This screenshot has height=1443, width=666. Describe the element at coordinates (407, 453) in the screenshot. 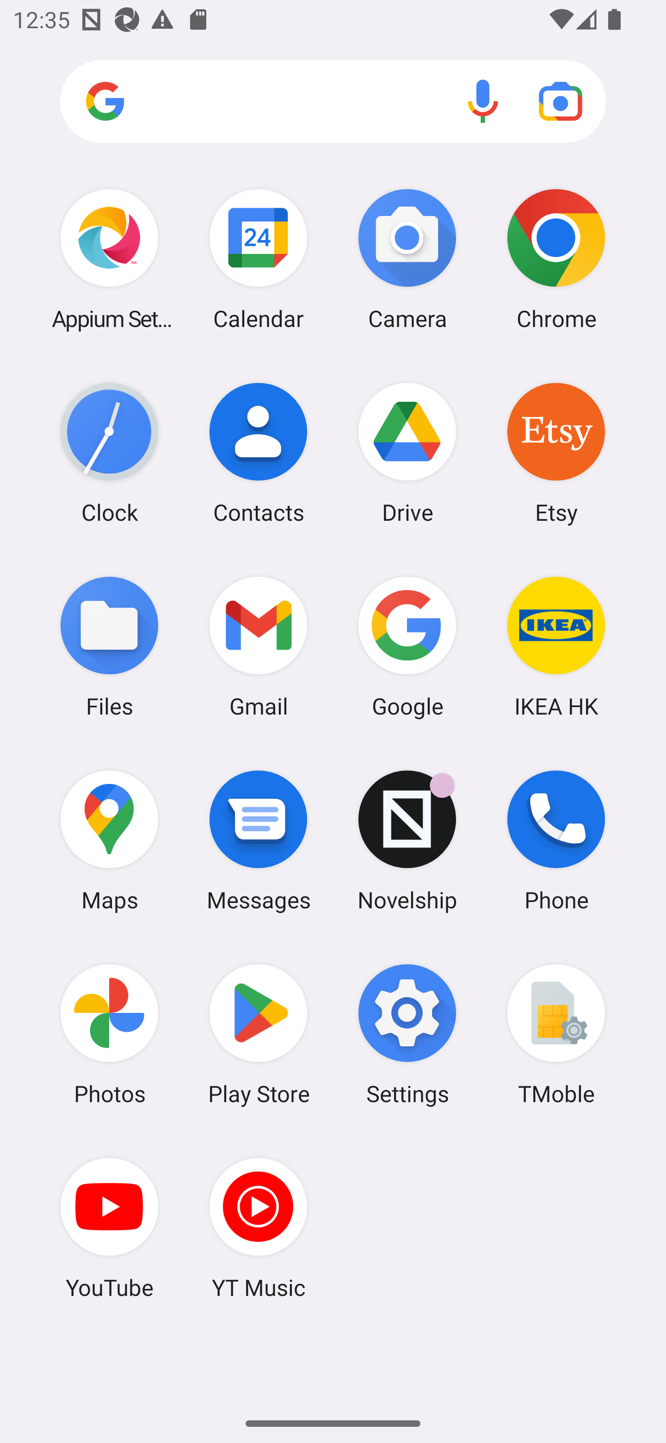

I see `Drive` at that location.